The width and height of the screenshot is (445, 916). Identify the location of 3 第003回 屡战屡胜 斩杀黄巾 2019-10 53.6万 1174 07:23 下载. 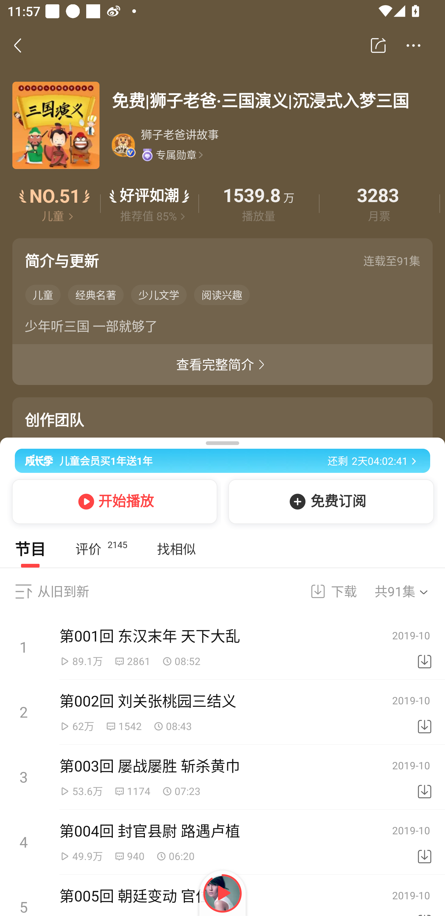
(222, 777).